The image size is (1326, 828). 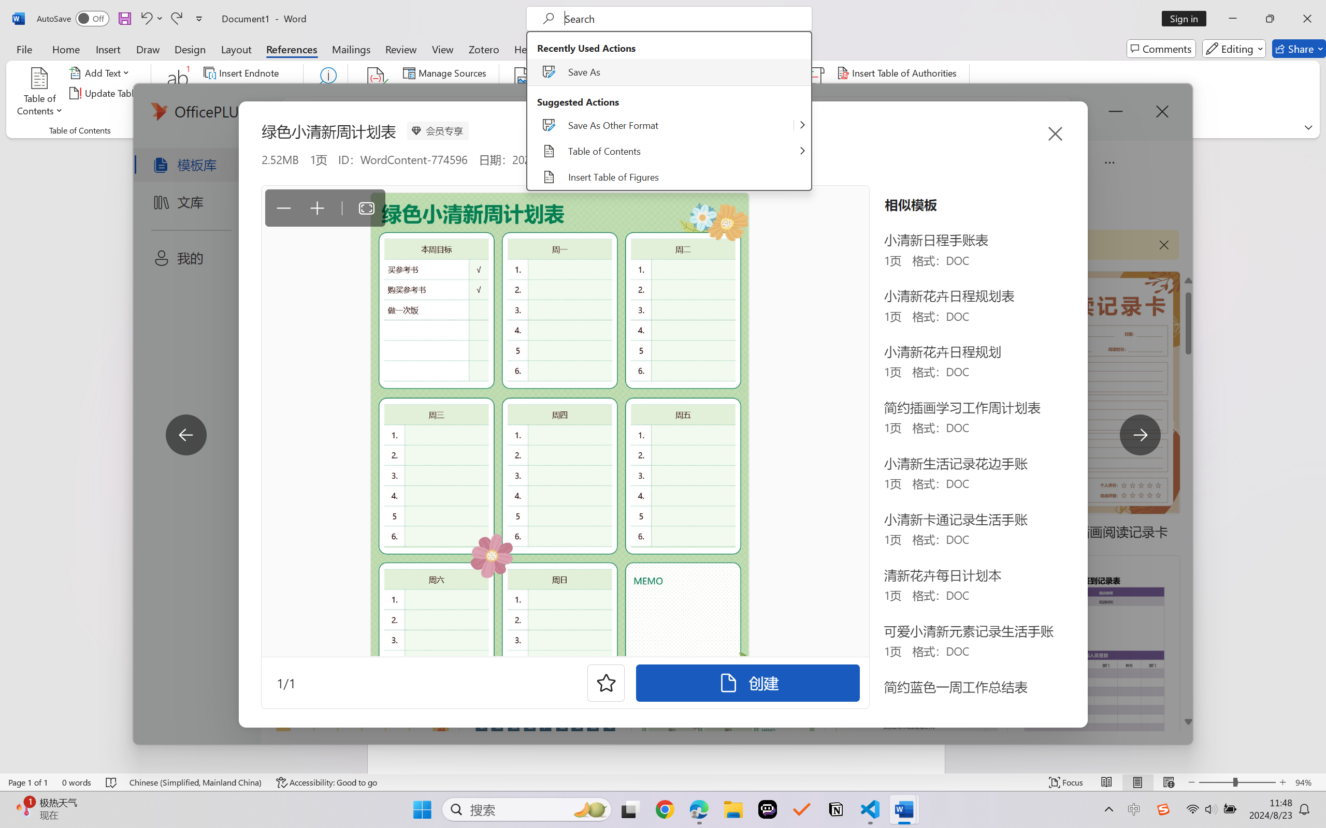 What do you see at coordinates (873, 93) in the screenshot?
I see `Update Table` at bounding box center [873, 93].